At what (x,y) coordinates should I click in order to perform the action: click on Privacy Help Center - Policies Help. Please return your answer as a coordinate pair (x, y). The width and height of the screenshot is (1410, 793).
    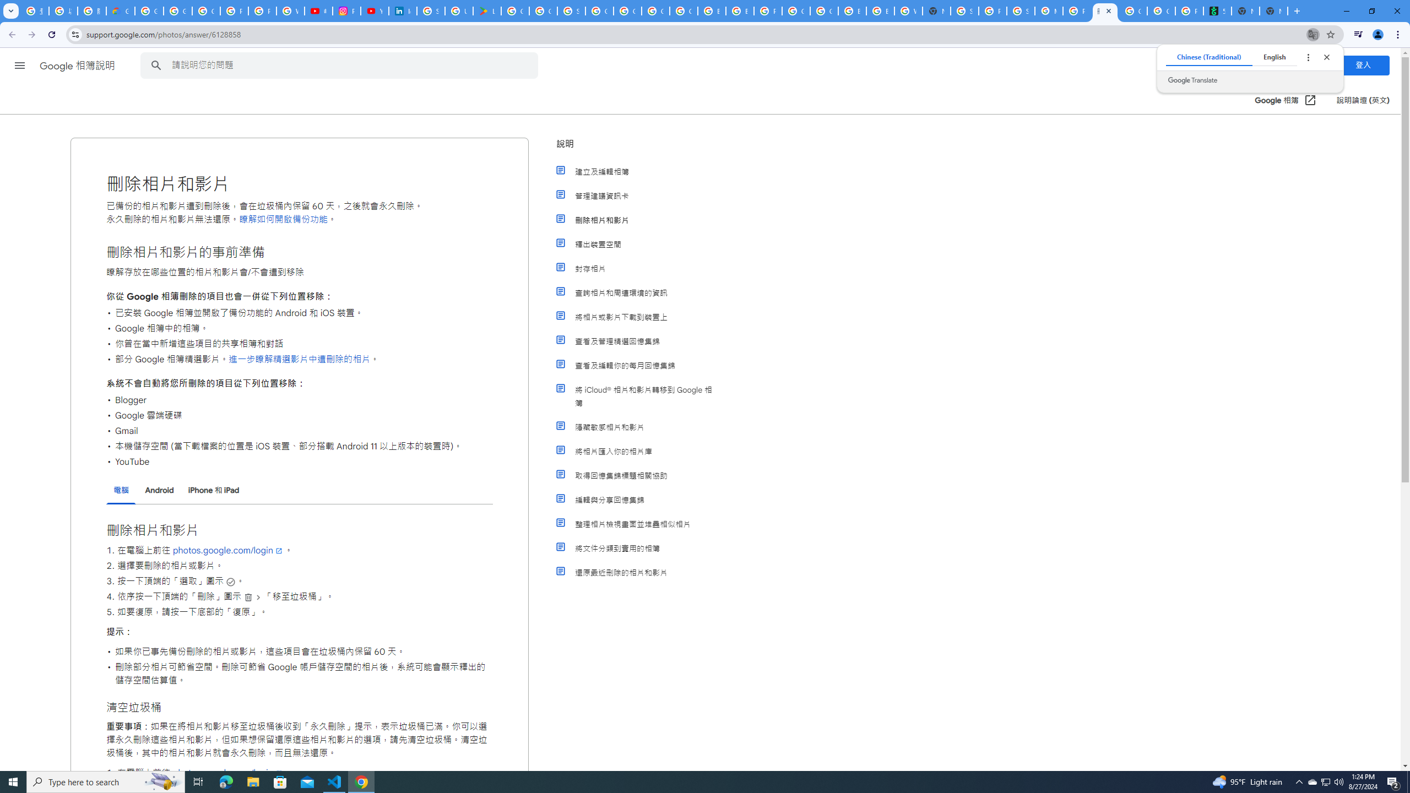
    Looking at the image, I should click on (263, 11).